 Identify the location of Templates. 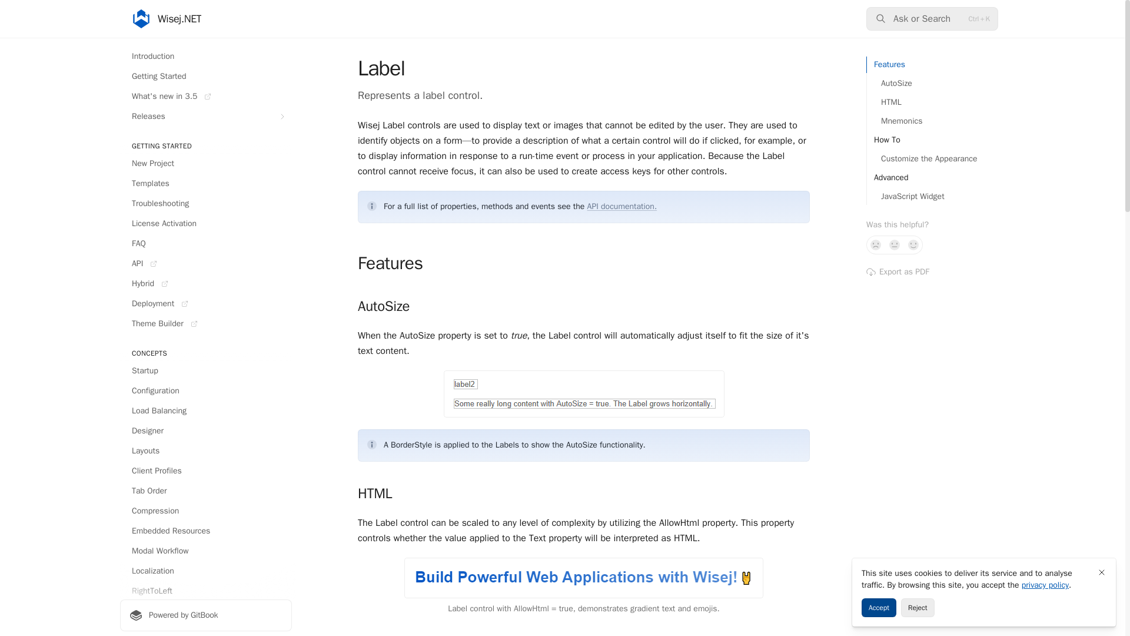
(205, 184).